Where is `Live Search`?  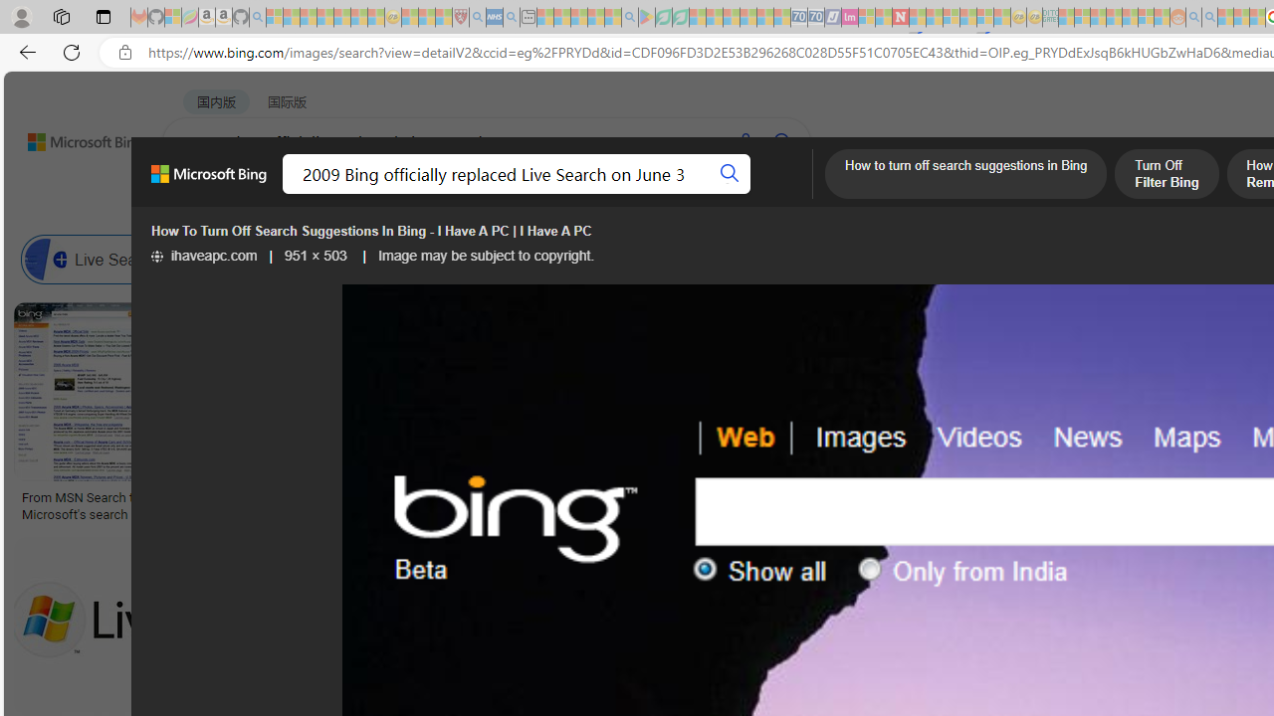
Live Search is located at coordinates (100, 259).